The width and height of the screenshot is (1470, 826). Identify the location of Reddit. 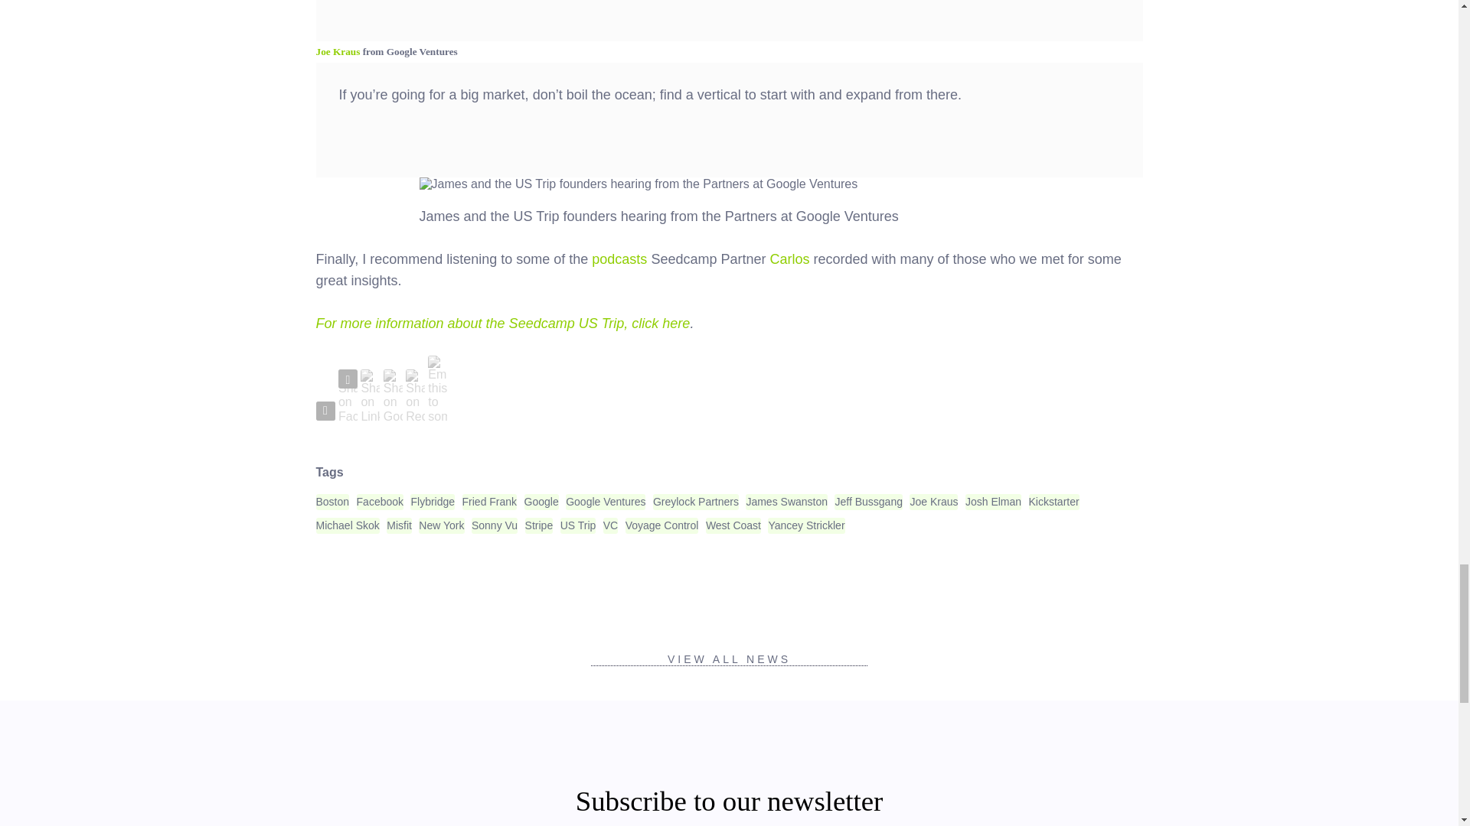
(415, 396).